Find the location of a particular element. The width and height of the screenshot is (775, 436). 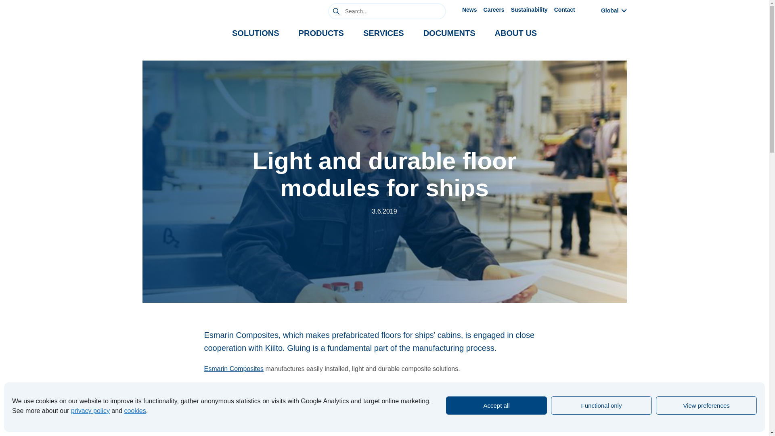

Search for: is located at coordinates (387, 11).